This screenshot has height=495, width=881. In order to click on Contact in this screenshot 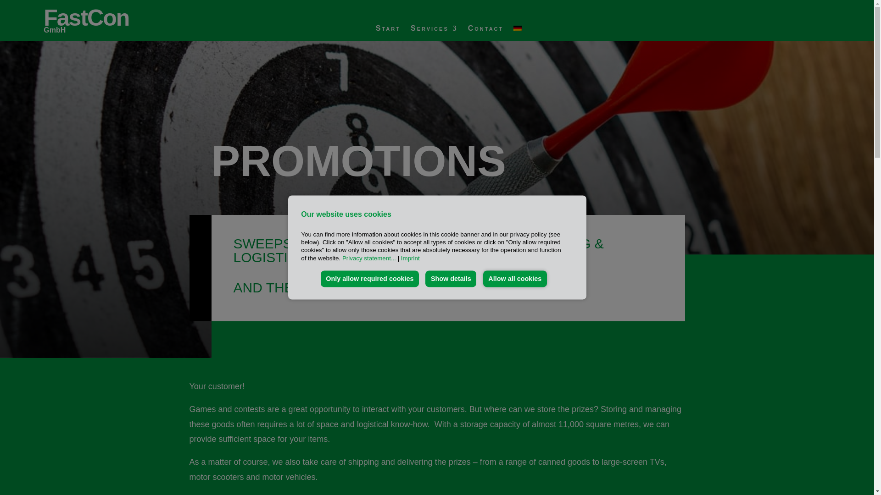, I will do `click(485, 30)`.